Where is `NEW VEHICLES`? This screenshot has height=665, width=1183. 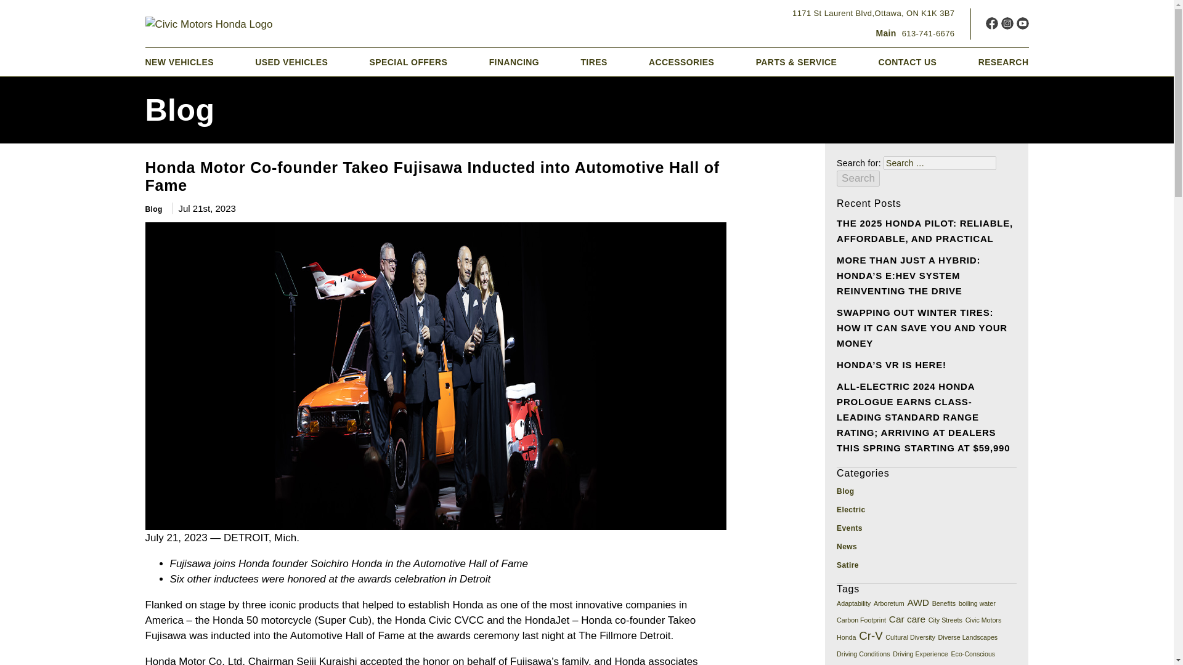 NEW VEHICLES is located at coordinates (180, 62).